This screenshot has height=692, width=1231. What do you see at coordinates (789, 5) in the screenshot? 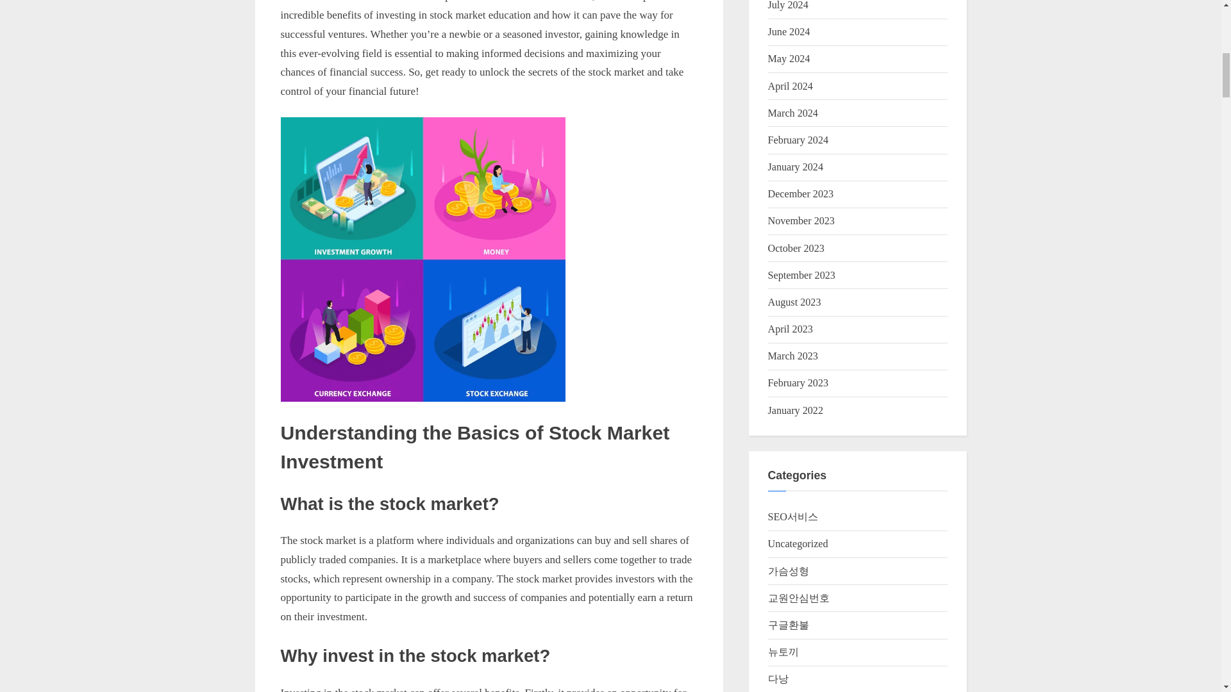
I see `July 2024` at bounding box center [789, 5].